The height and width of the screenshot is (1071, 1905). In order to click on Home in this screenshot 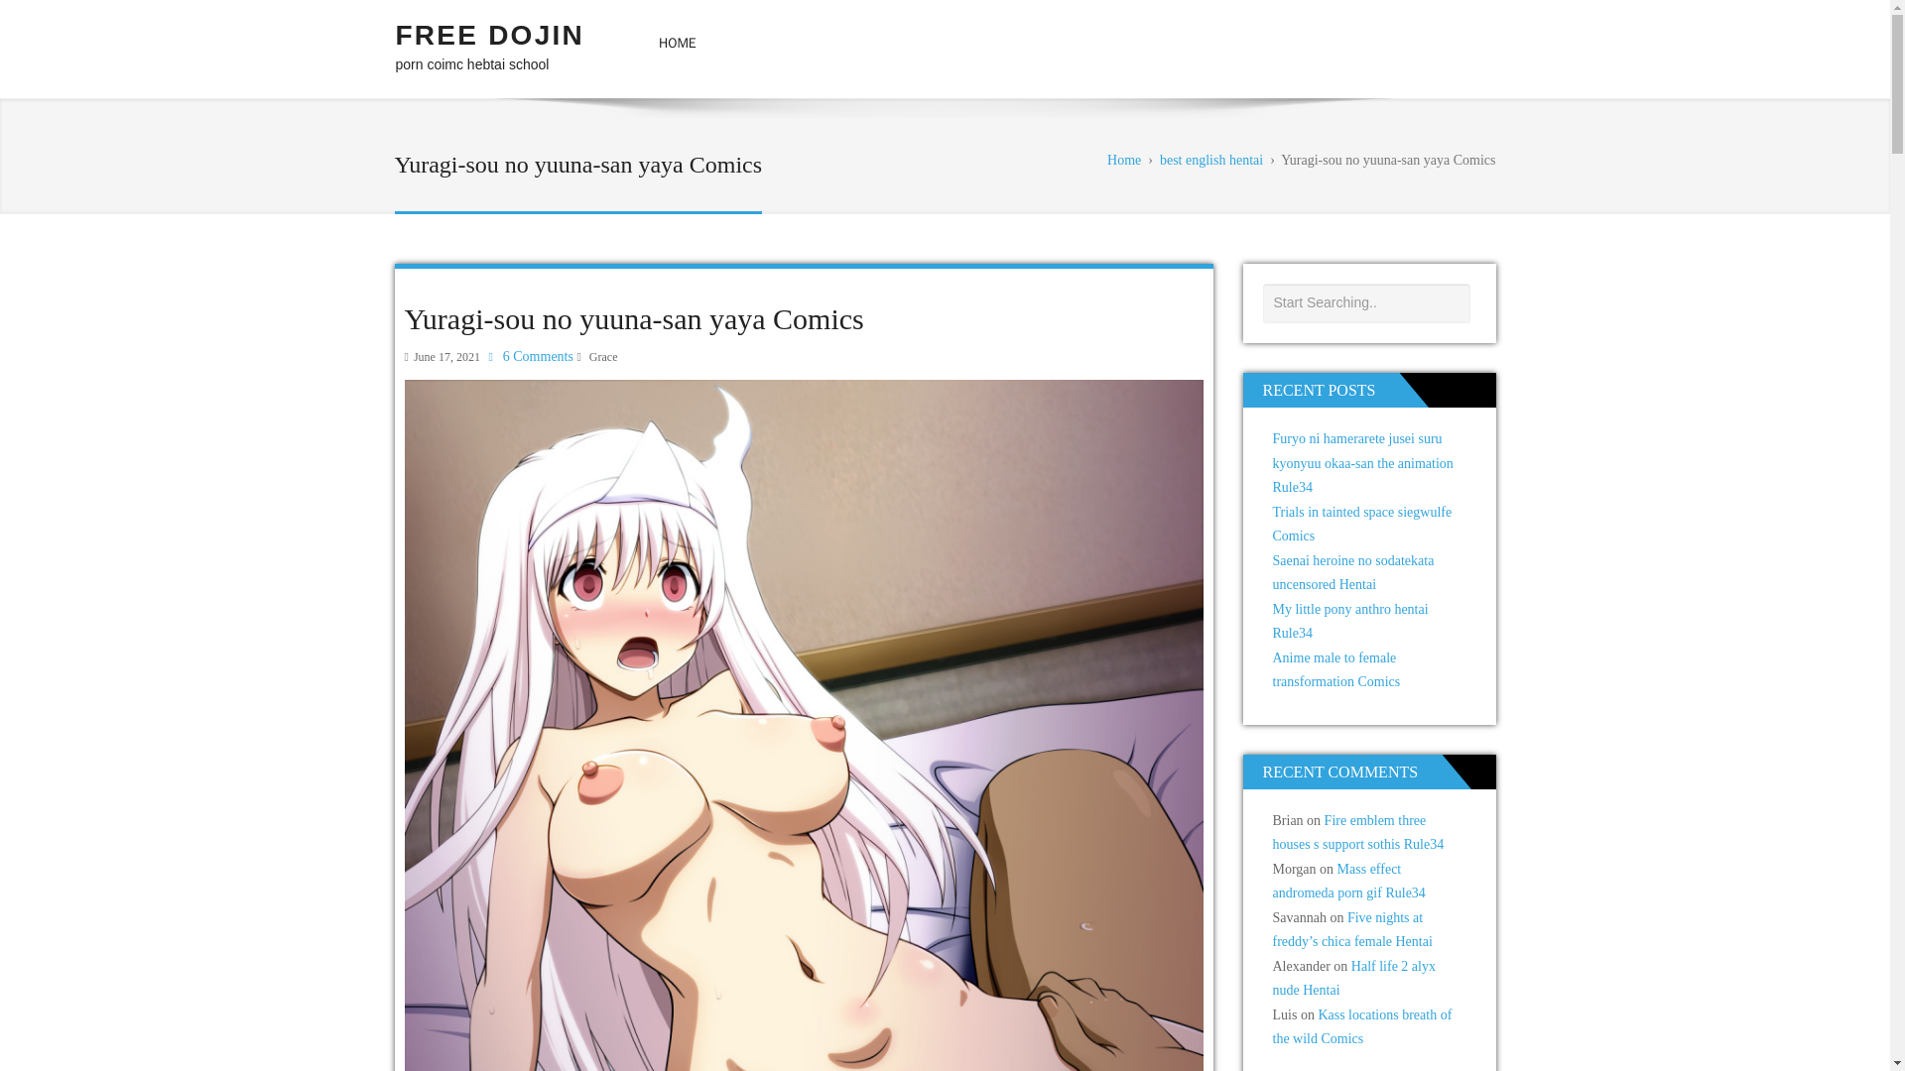, I will do `click(678, 43)`.